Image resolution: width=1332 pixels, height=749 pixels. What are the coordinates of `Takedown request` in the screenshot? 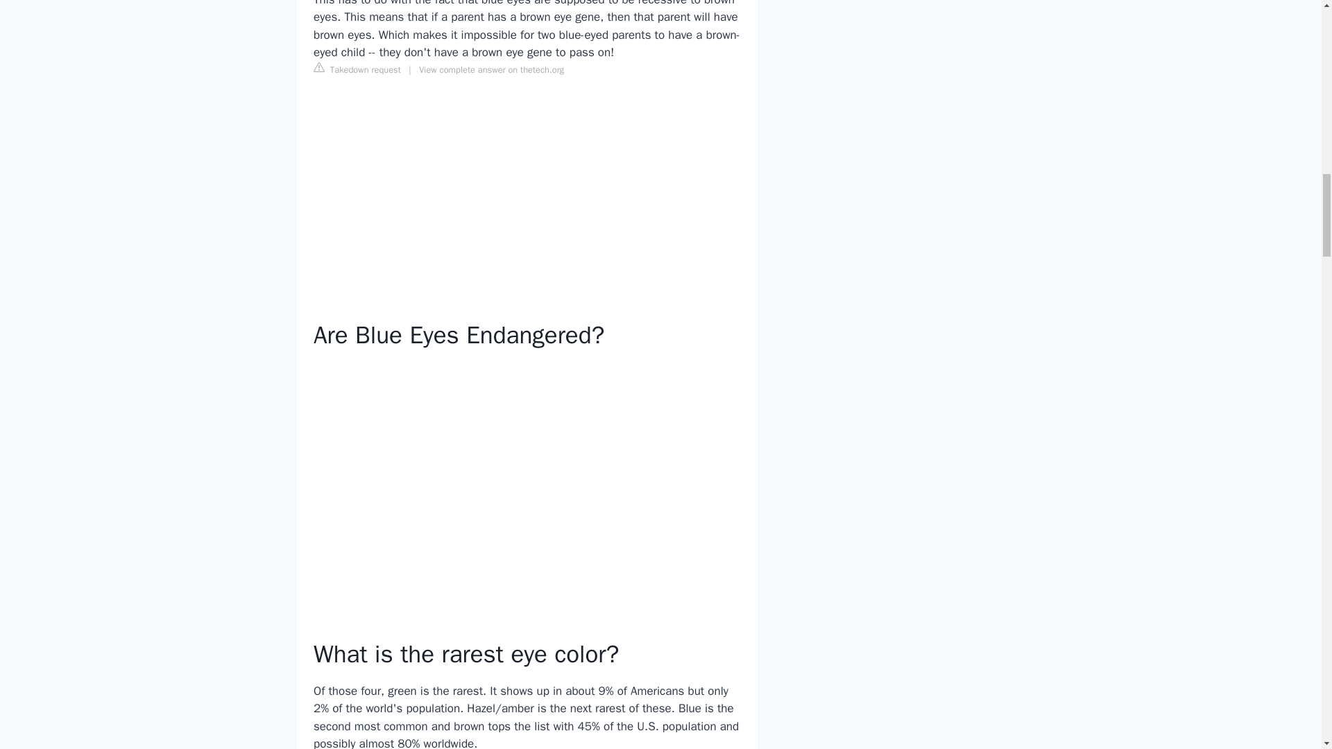 It's located at (357, 69).